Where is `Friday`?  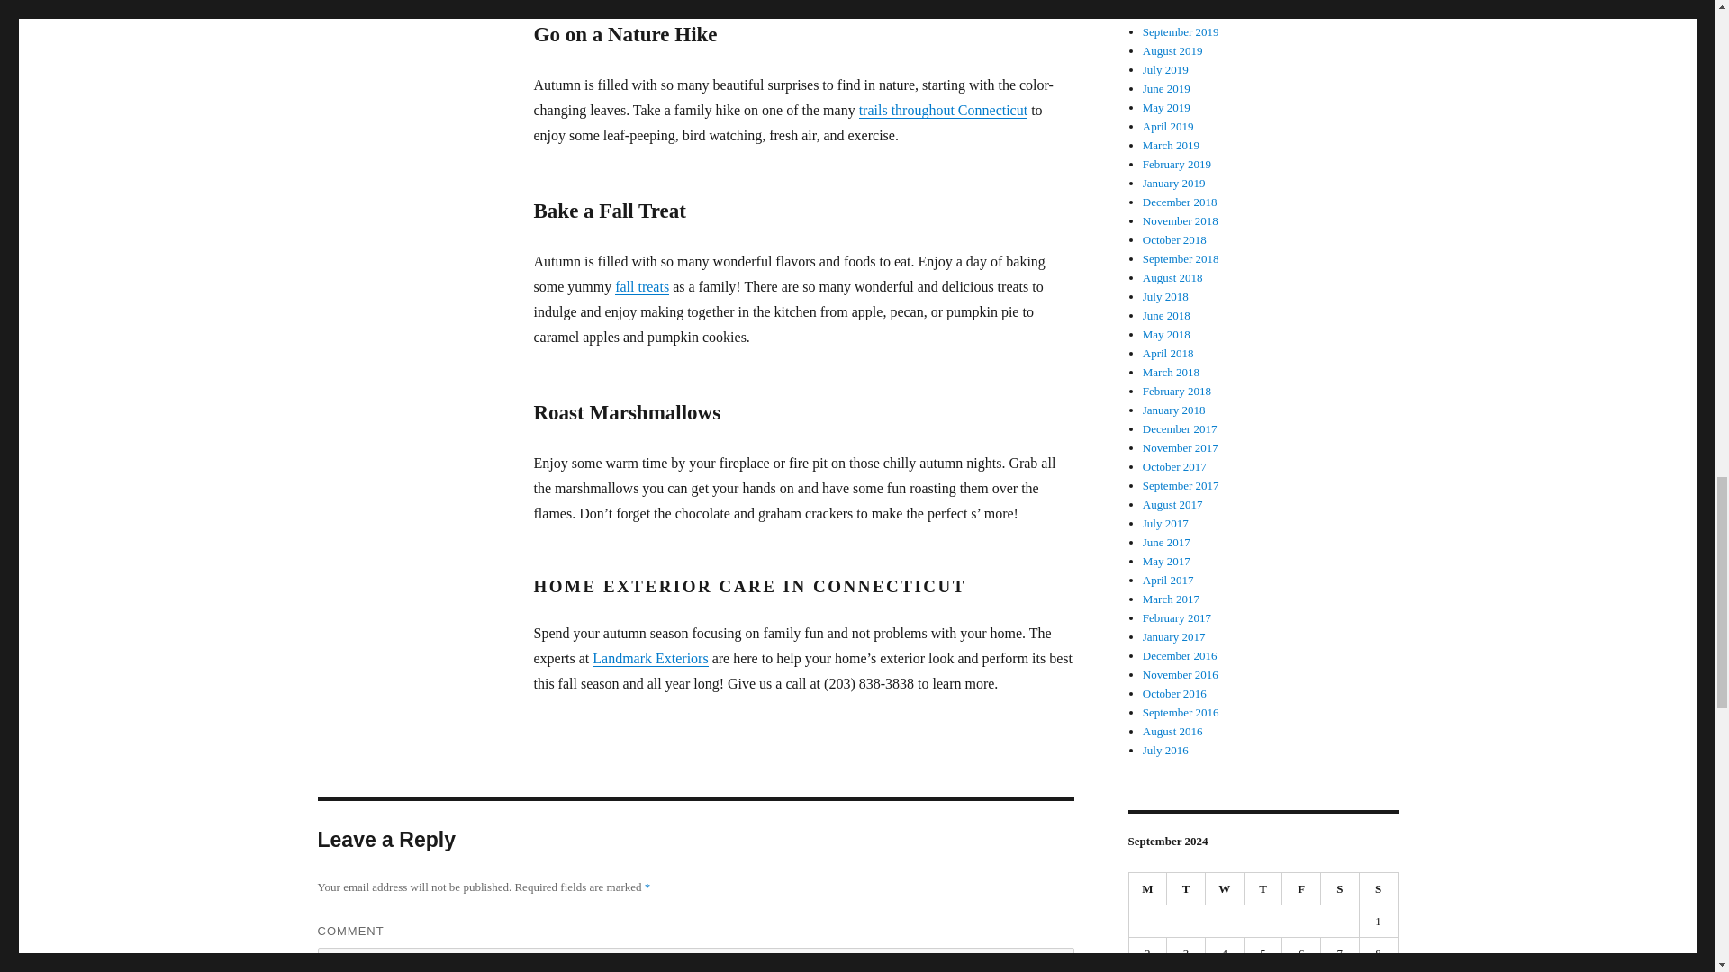 Friday is located at coordinates (1301, 888).